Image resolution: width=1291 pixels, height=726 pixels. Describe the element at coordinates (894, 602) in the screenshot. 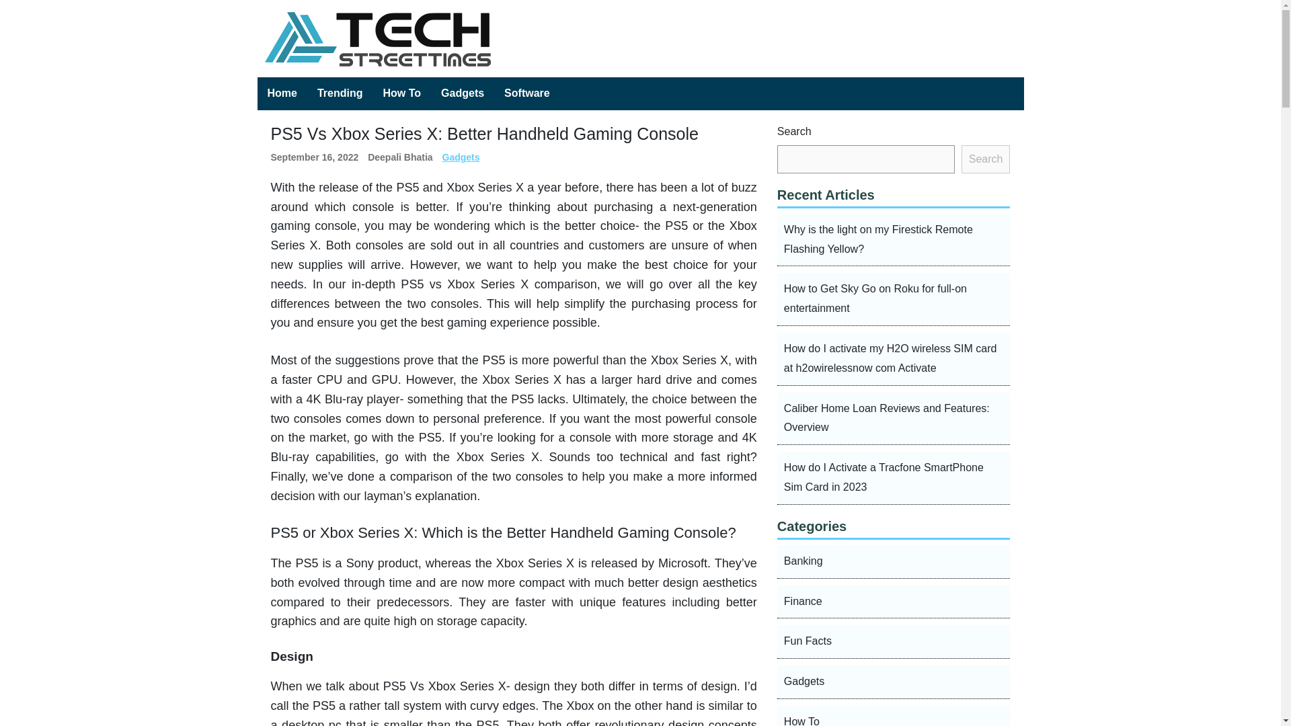

I see `Finance` at that location.